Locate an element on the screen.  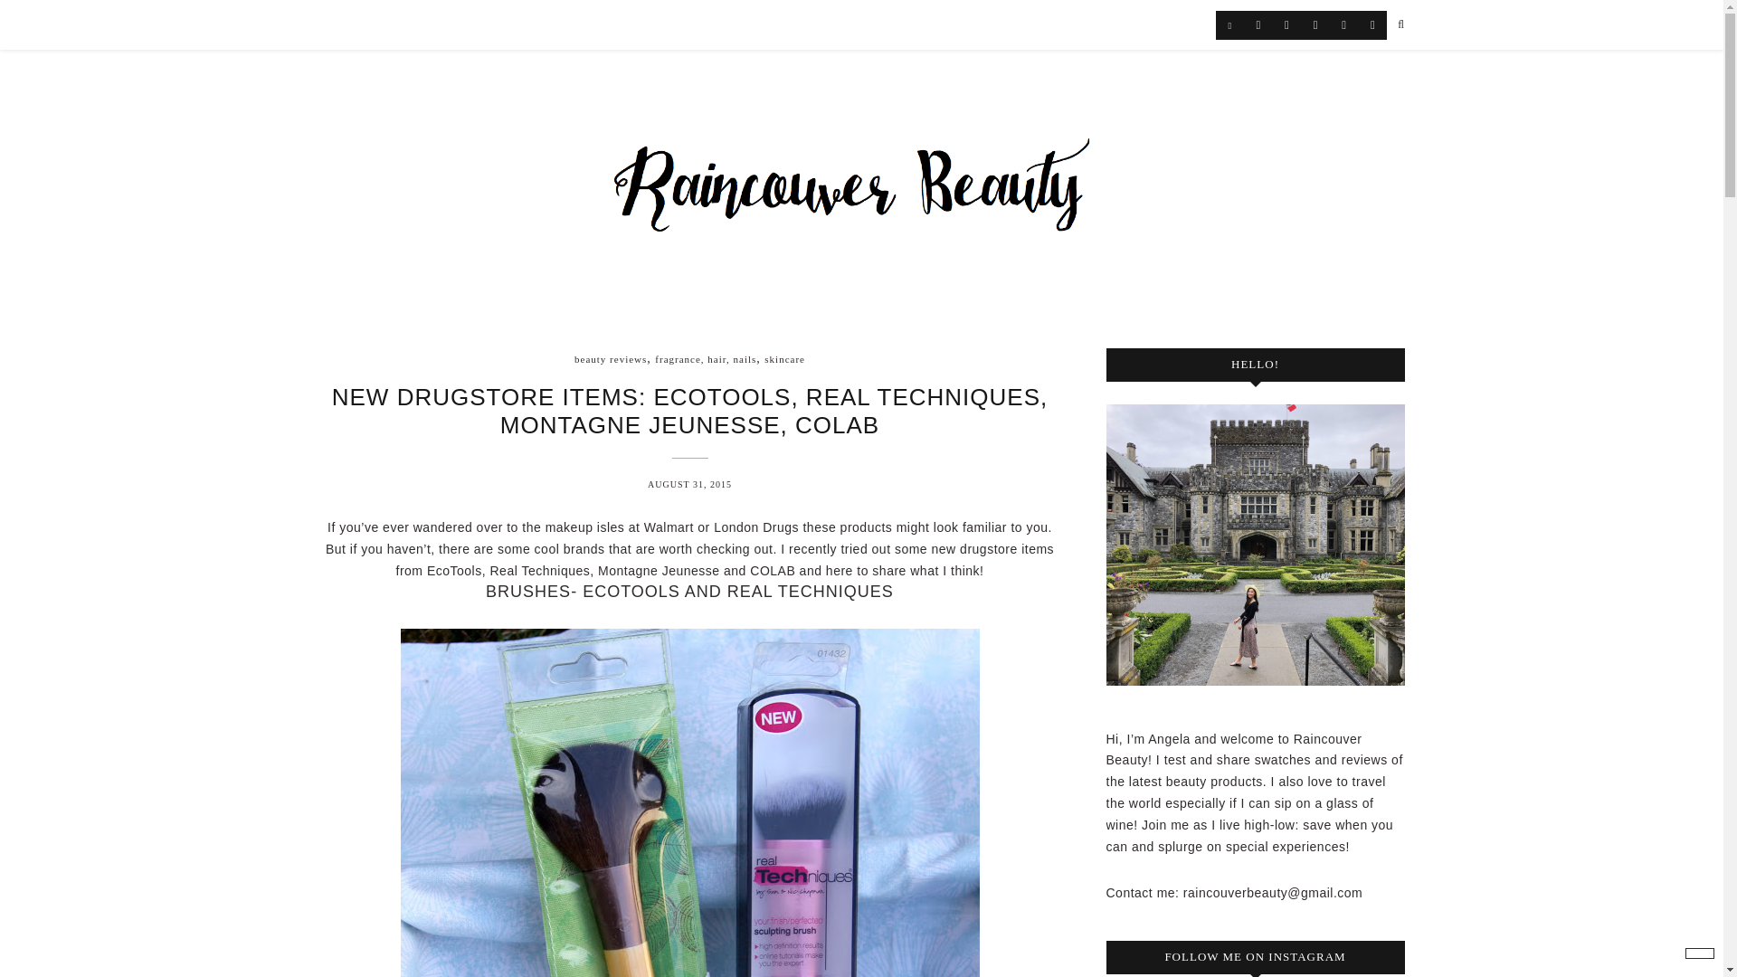
TRAVEL is located at coordinates (746, 24).